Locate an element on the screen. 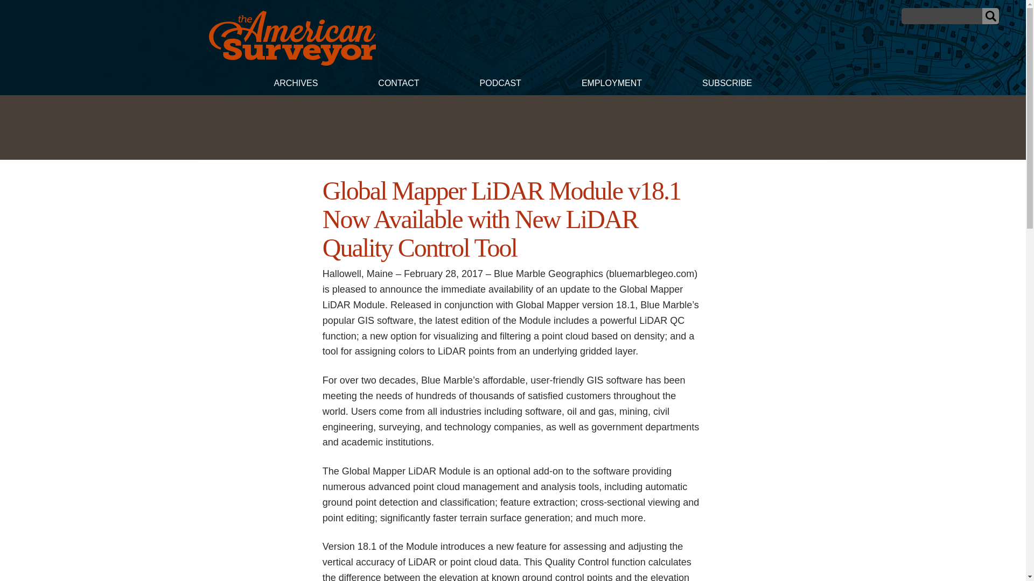 Image resolution: width=1034 pixels, height=581 pixels. CONTACT is located at coordinates (398, 84).